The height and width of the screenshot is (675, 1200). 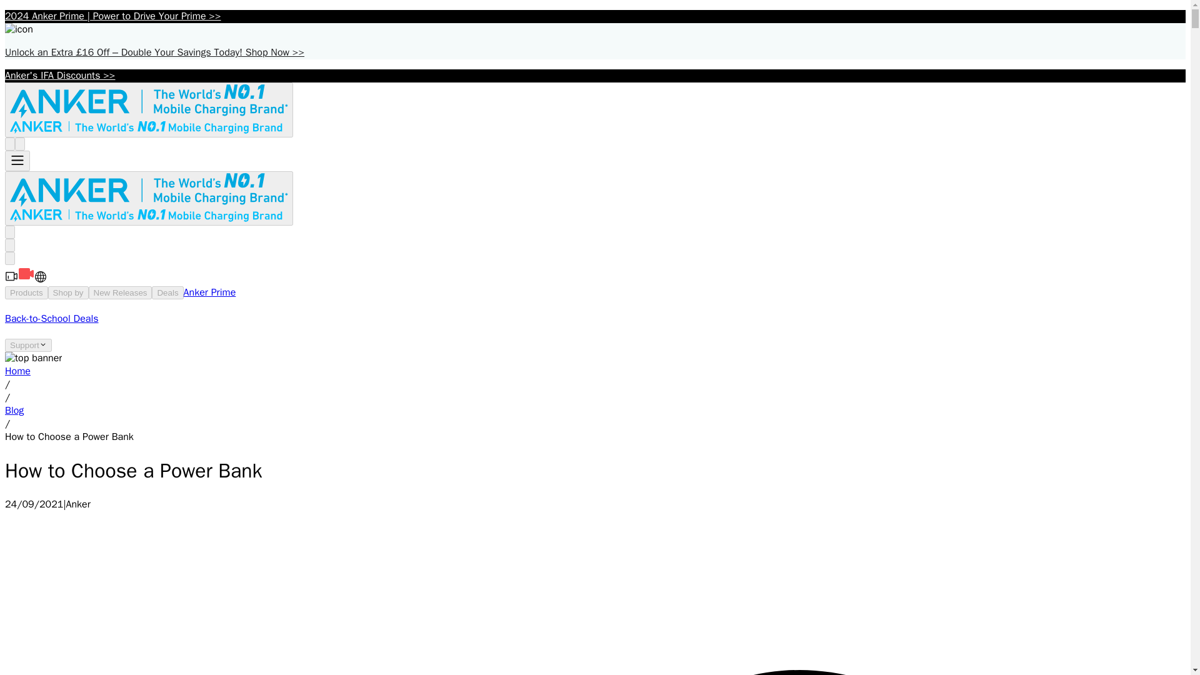 I want to click on Products, so click(x=26, y=292).